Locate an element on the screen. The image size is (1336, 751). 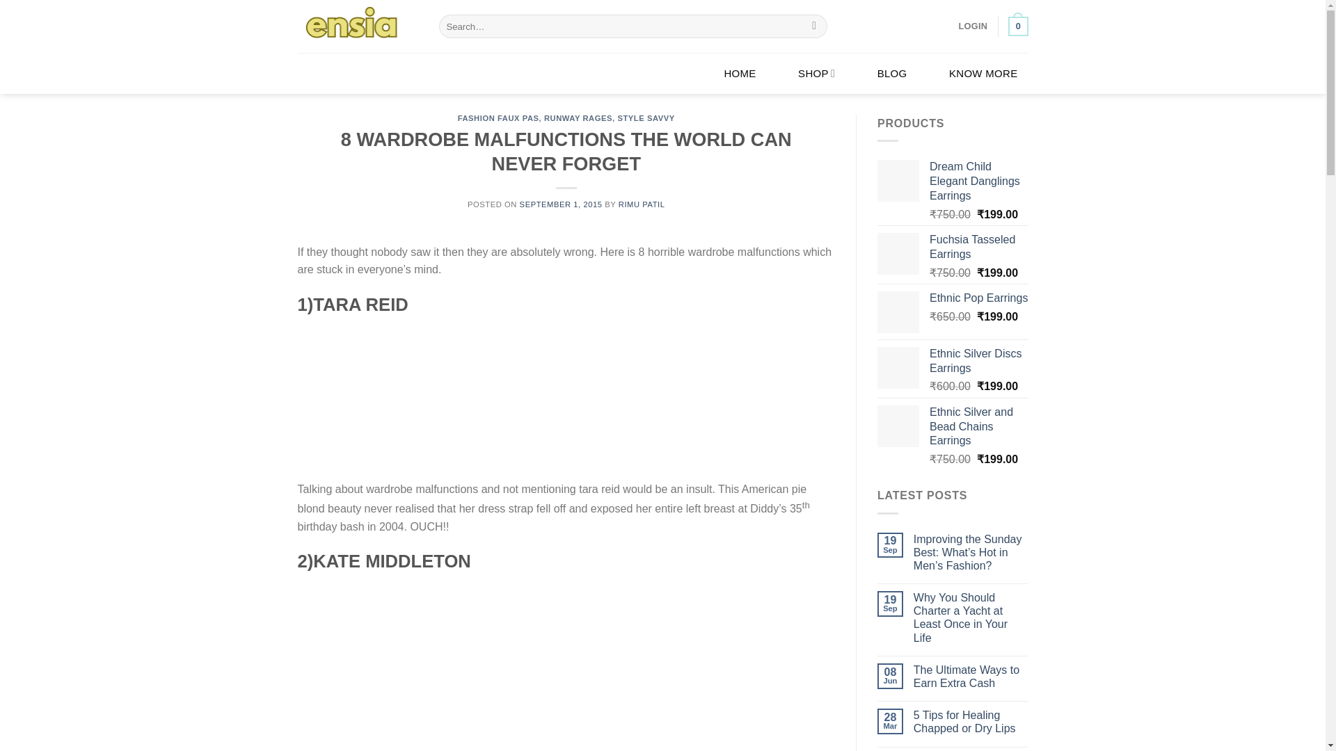
Know More is located at coordinates (984, 72).